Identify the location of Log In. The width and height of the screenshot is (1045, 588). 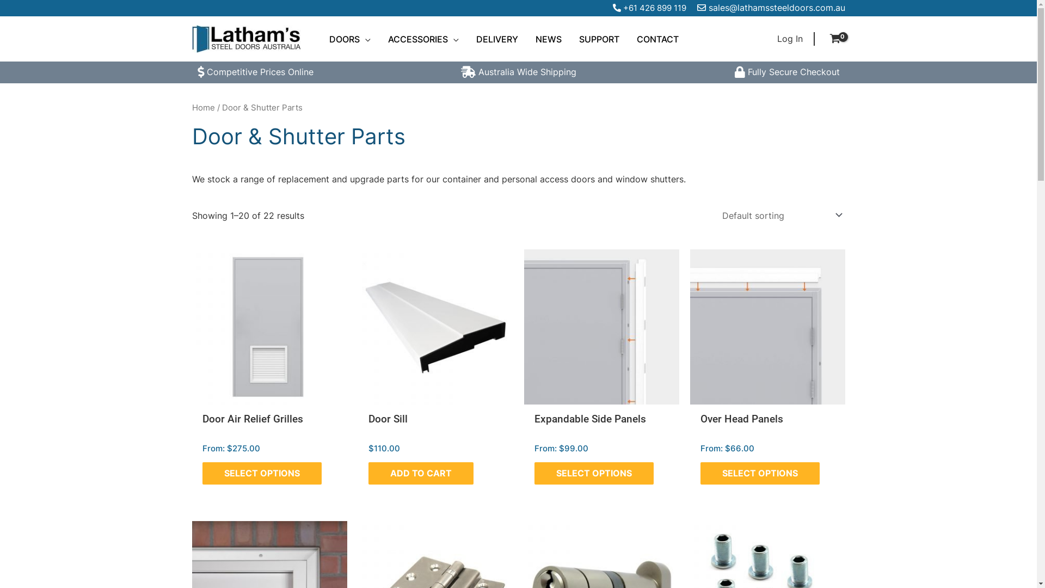
(790, 39).